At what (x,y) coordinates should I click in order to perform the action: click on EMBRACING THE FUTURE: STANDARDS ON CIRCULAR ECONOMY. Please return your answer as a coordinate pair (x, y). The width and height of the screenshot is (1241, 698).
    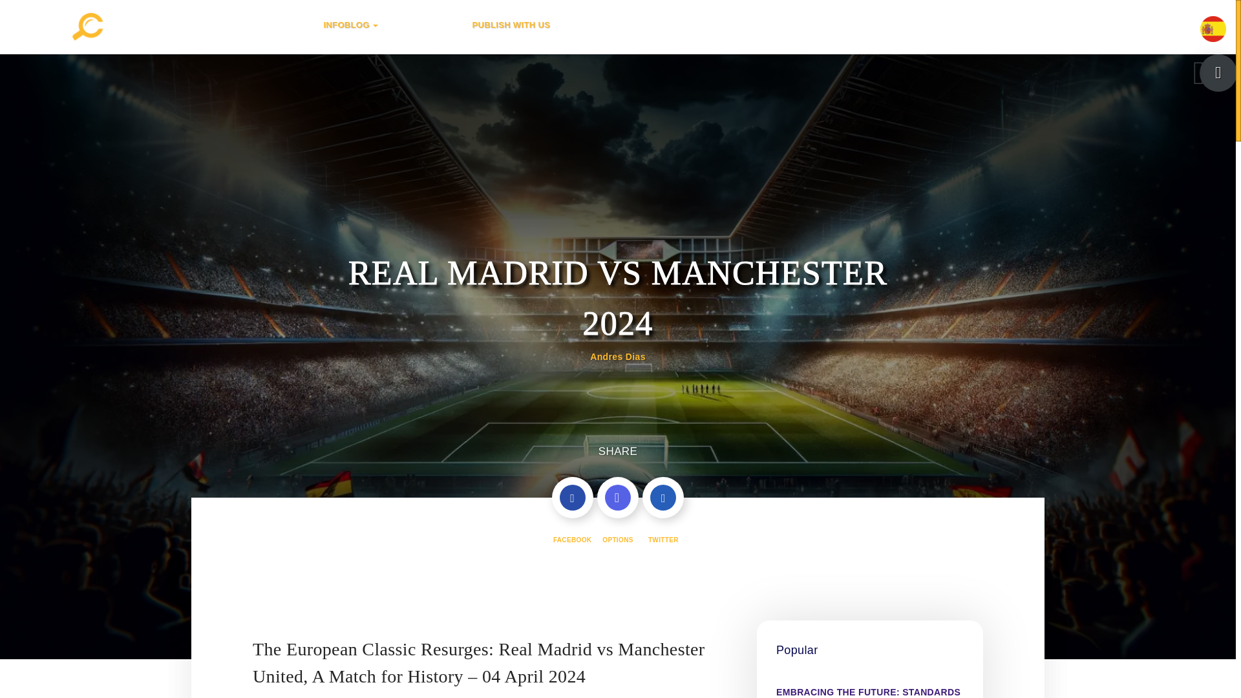
    Looking at the image, I should click on (870, 689).